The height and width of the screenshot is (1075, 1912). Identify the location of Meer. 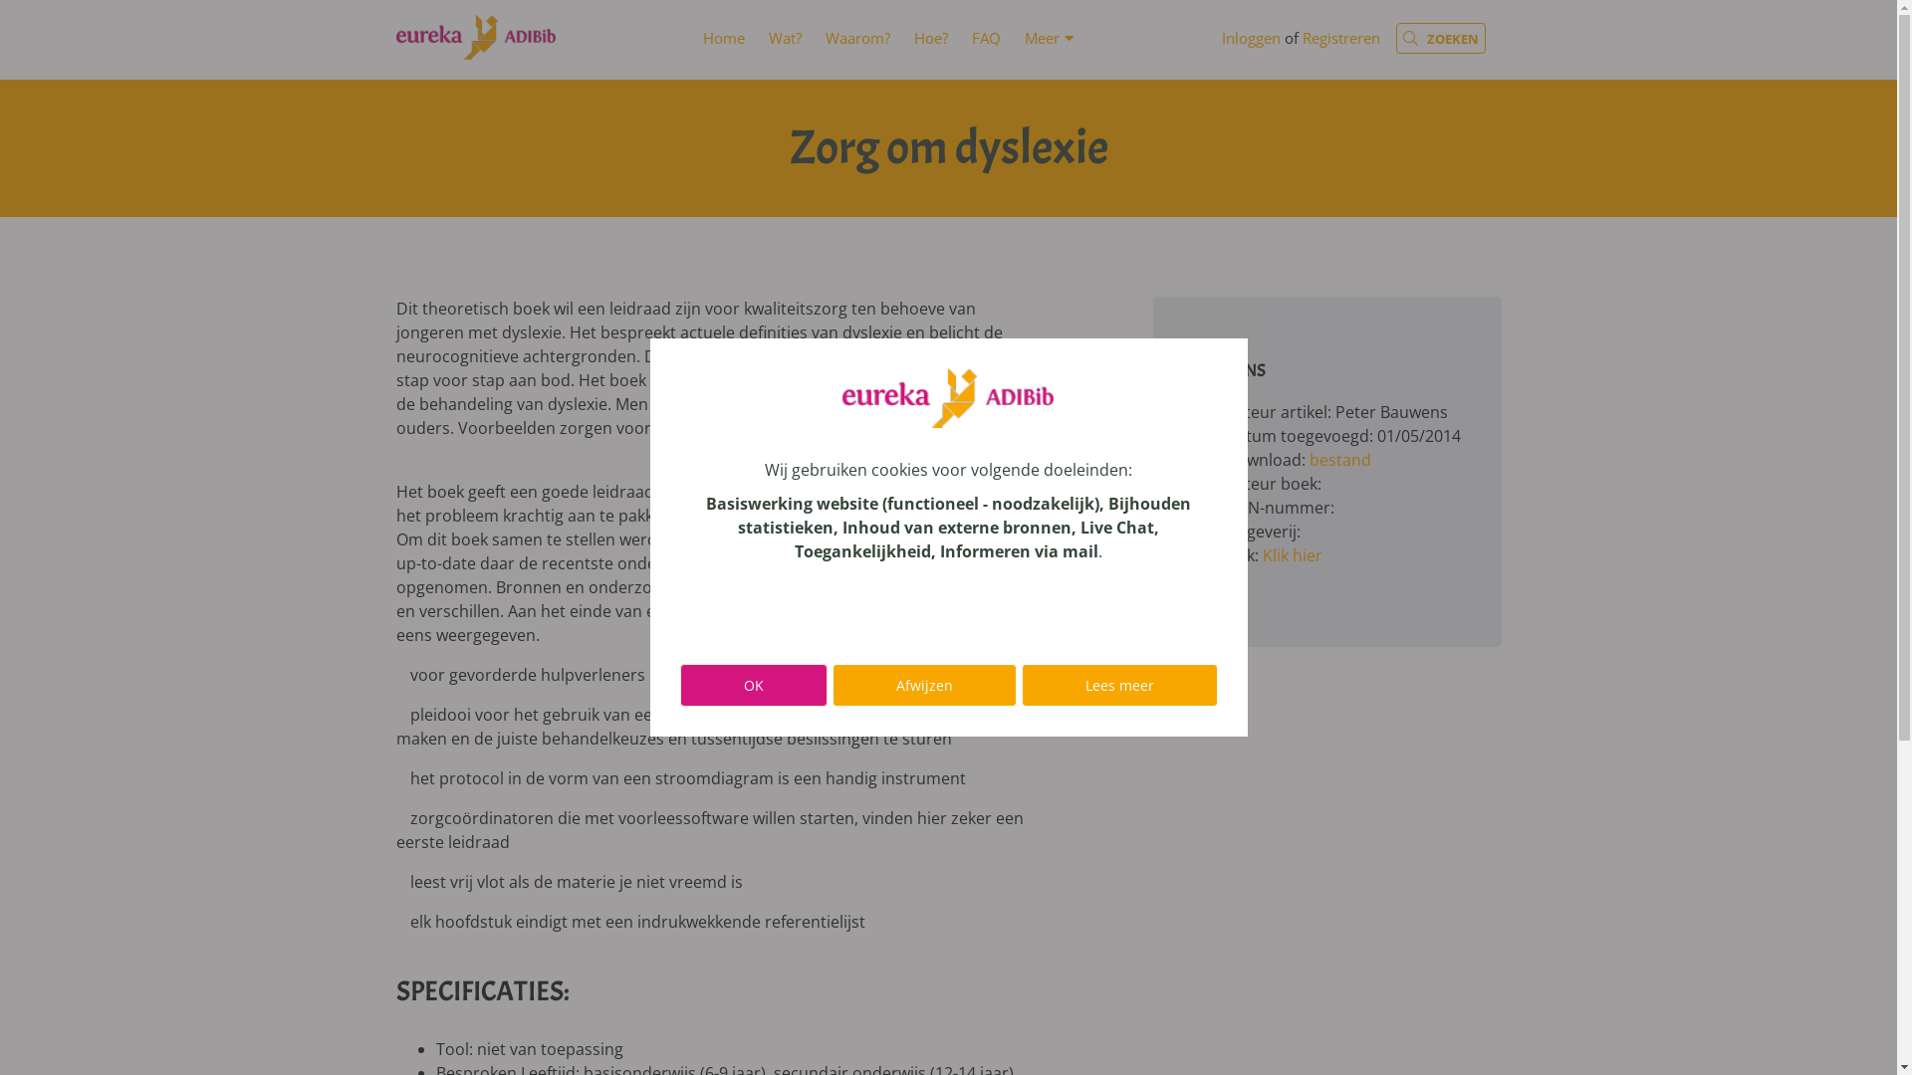
(1042, 38).